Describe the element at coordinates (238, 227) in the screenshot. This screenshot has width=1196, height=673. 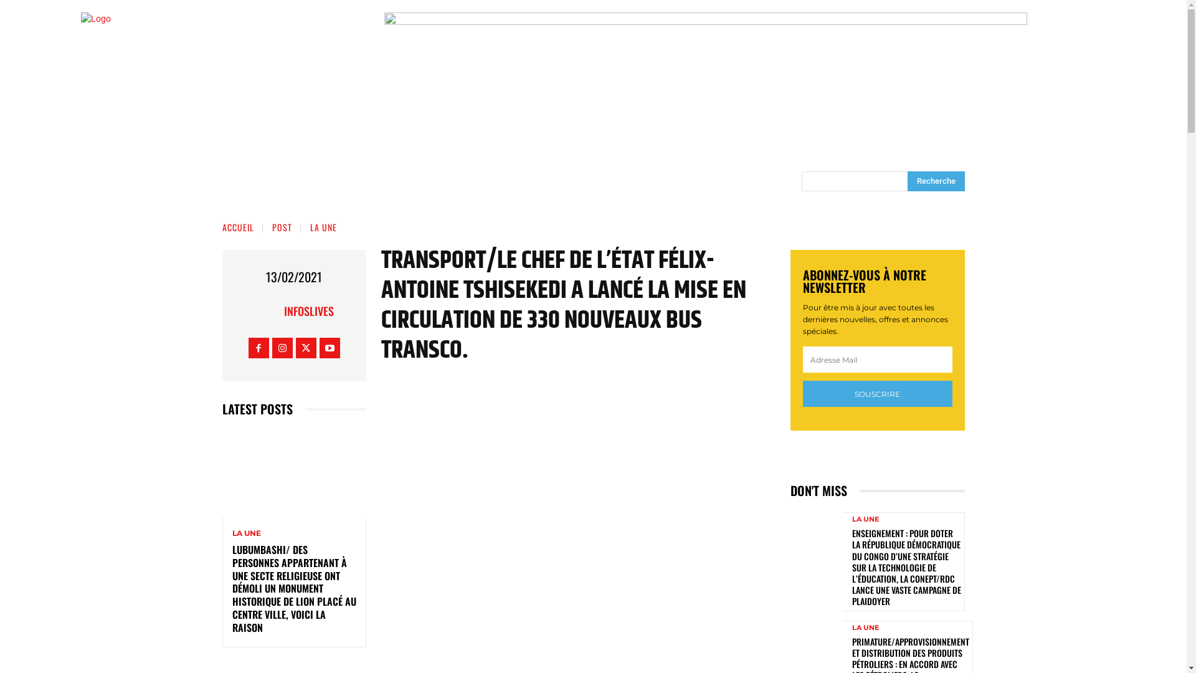
I see `ACCUEIL` at that location.